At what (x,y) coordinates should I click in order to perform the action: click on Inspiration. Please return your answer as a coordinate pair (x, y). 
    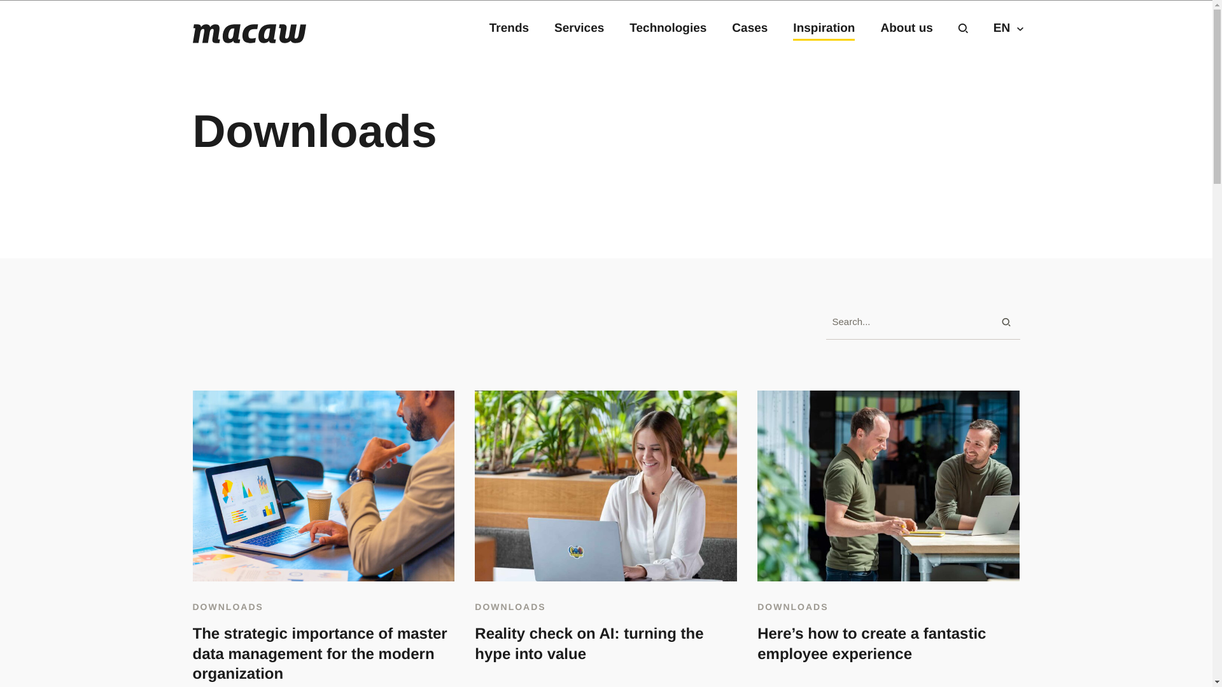
    Looking at the image, I should click on (824, 28).